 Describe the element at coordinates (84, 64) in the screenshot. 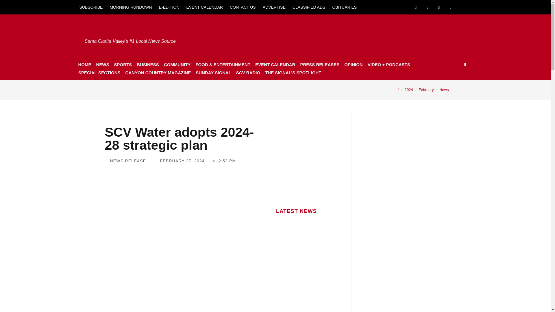

I see `HOME` at that location.